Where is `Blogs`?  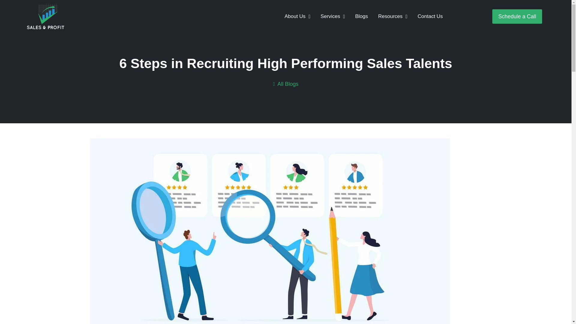 Blogs is located at coordinates (362, 16).